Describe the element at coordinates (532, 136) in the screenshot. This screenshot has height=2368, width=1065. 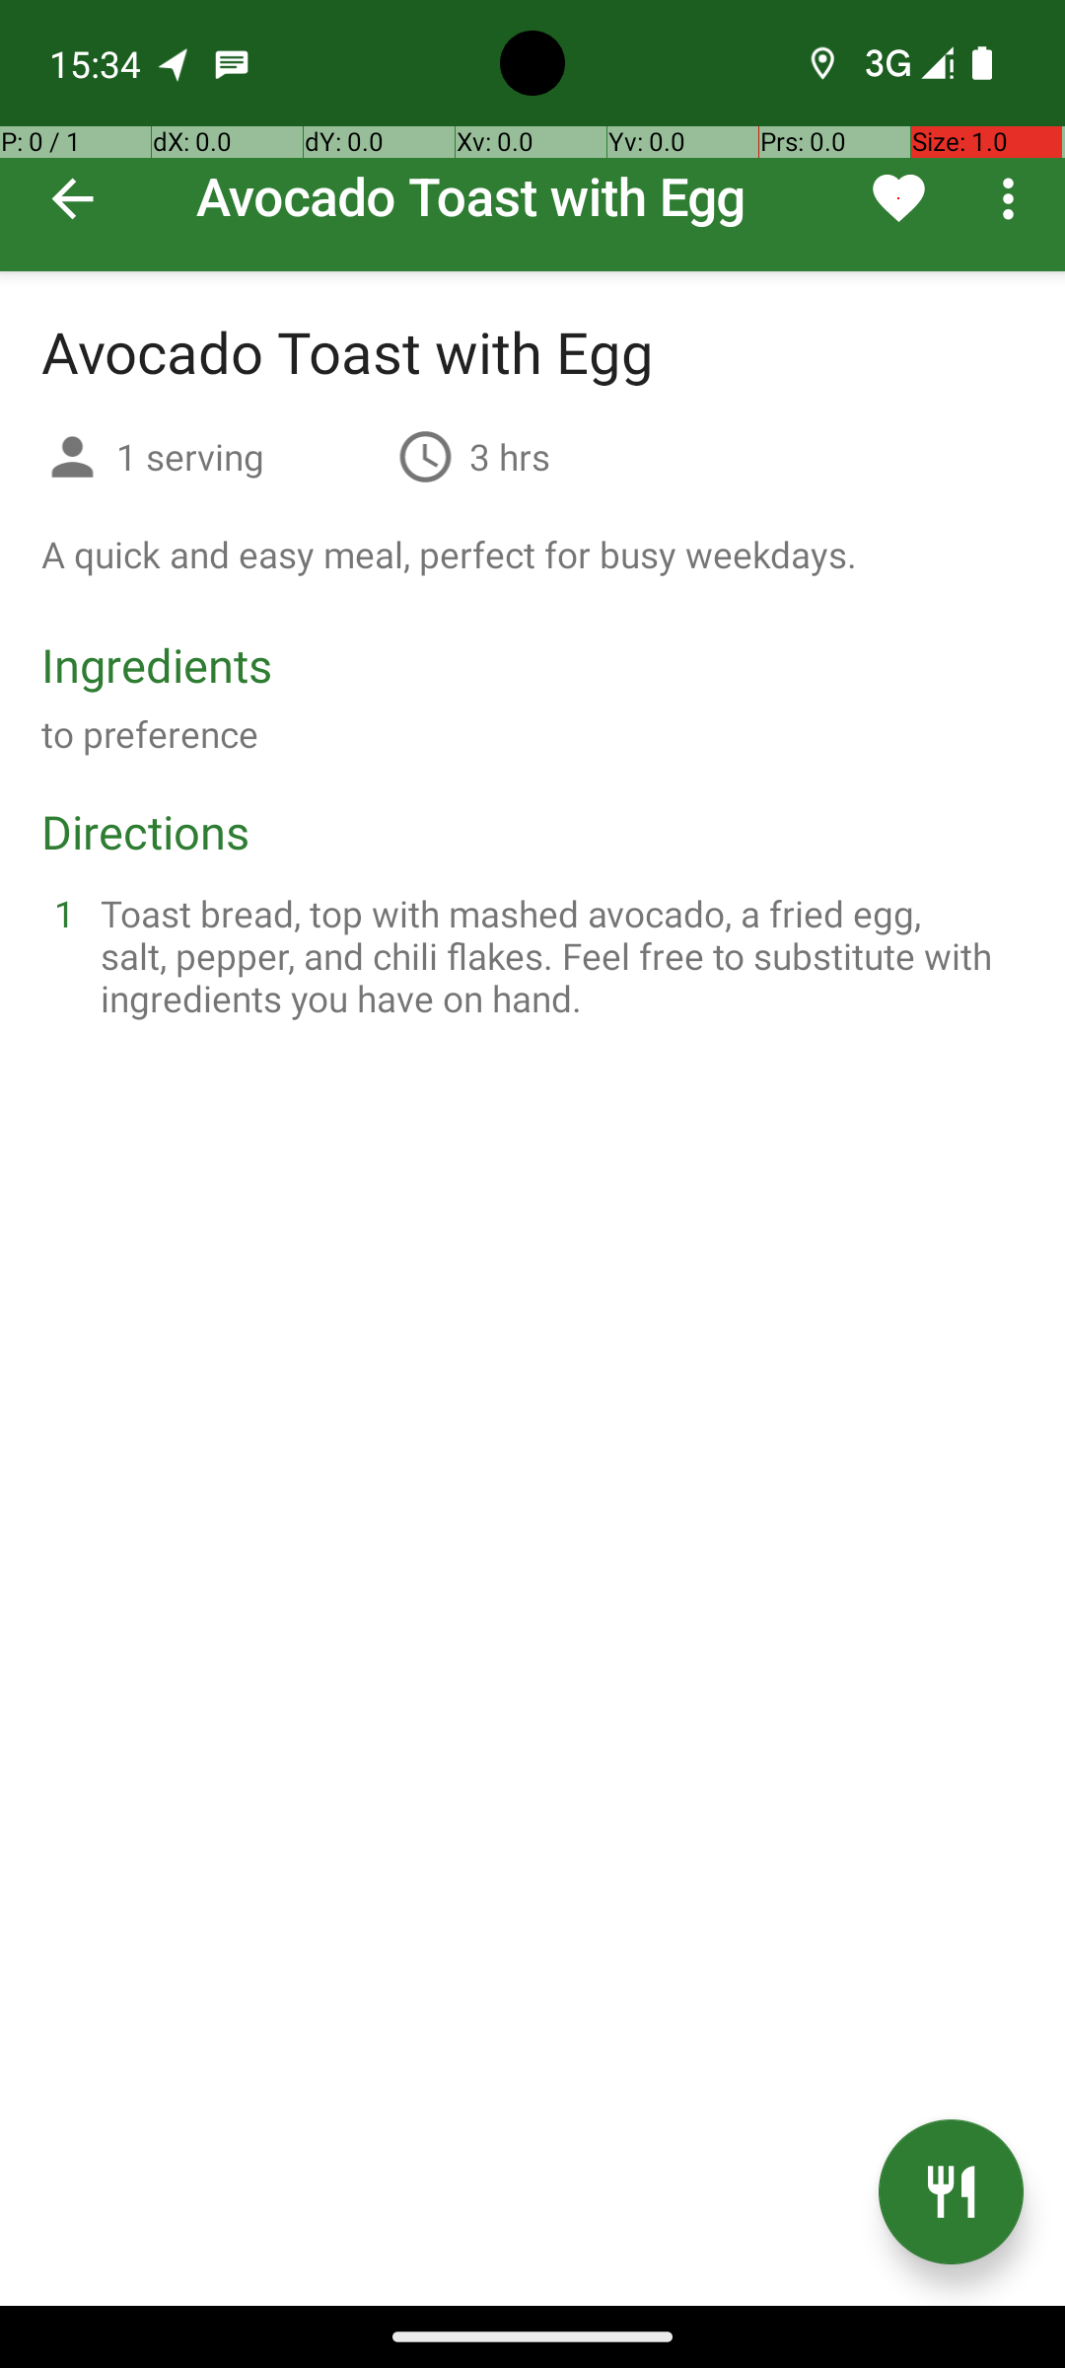
I see `Avocado Toast with Egg` at that location.